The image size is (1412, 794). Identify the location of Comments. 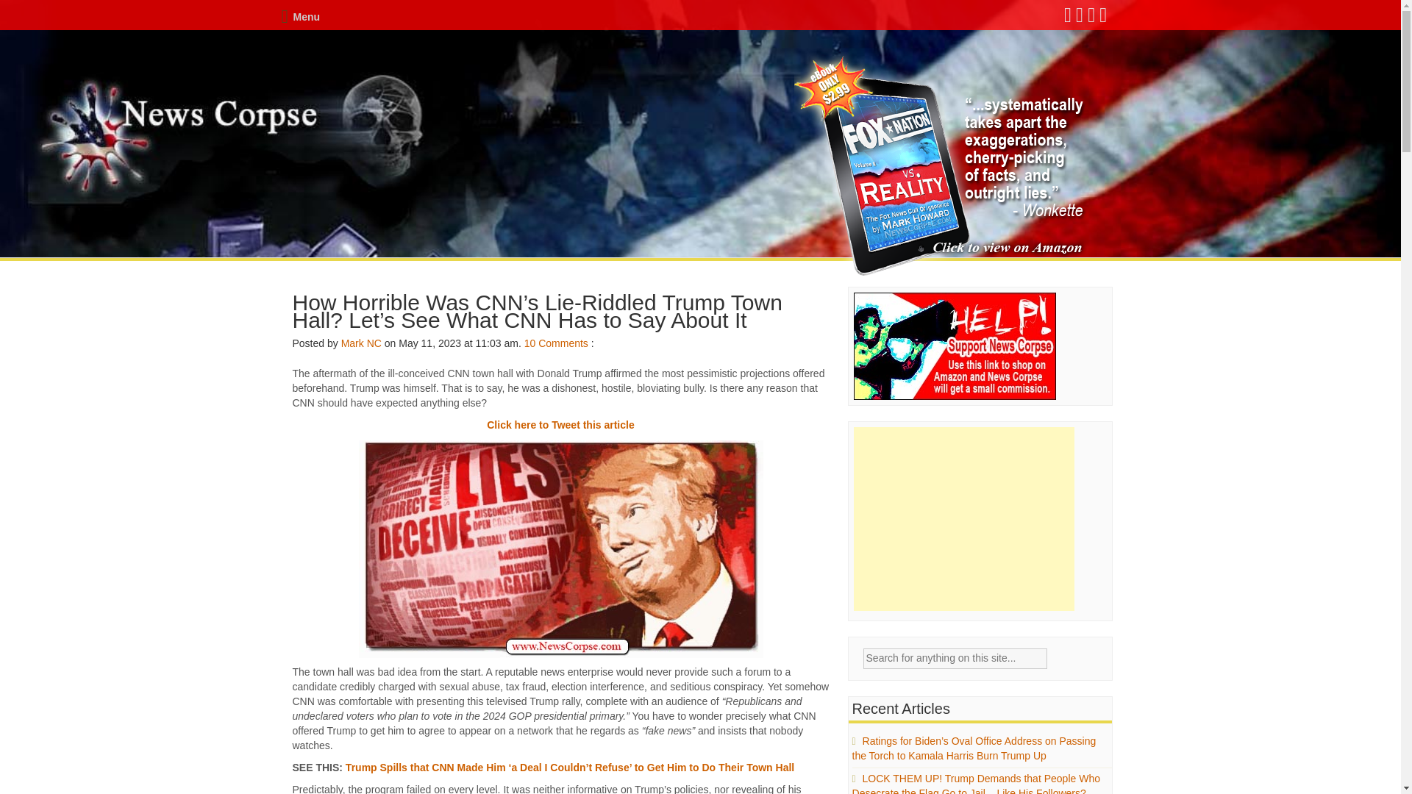
(563, 343).